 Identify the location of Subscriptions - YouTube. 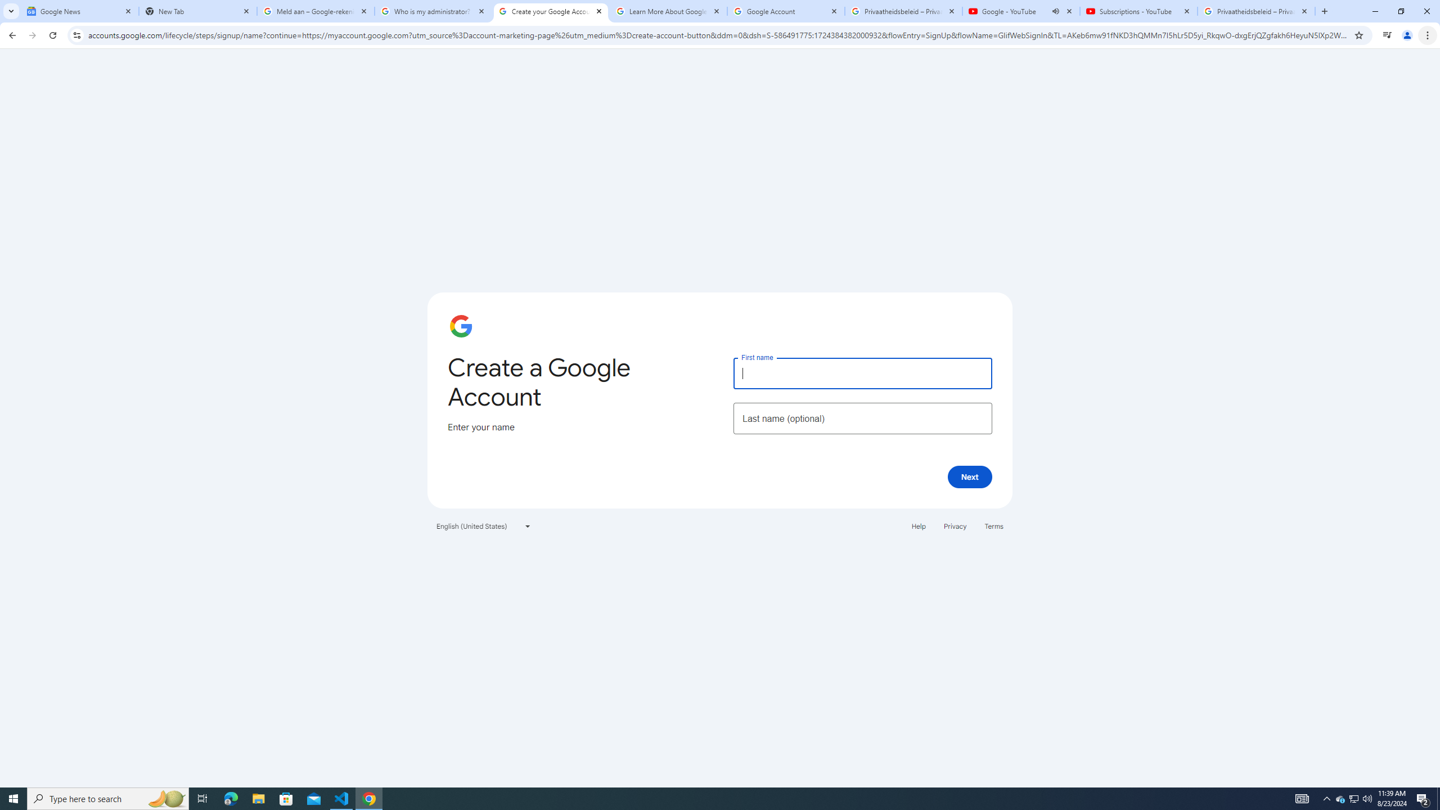
(1138, 11).